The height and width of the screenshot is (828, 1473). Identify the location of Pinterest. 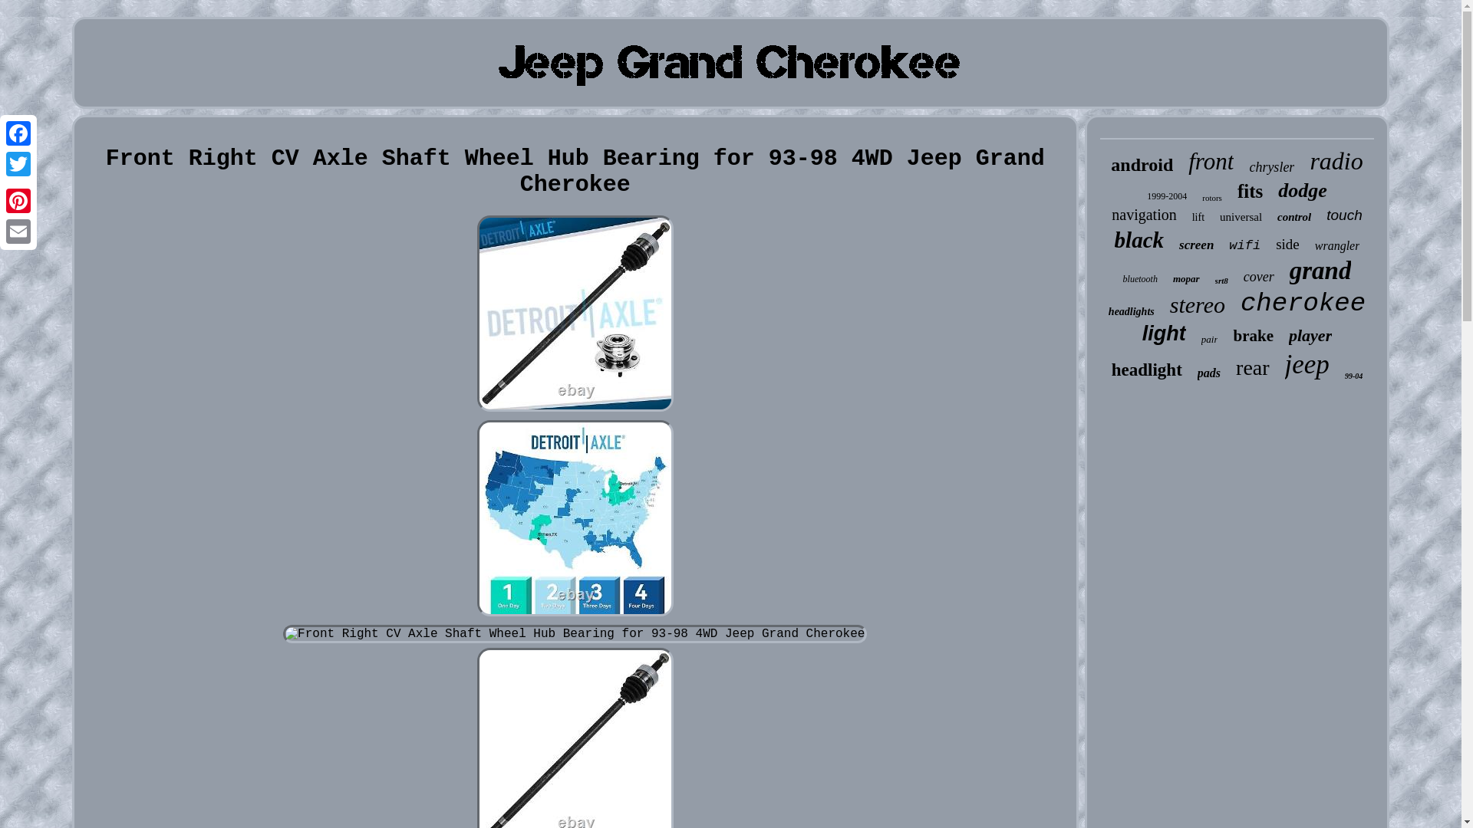
(18, 200).